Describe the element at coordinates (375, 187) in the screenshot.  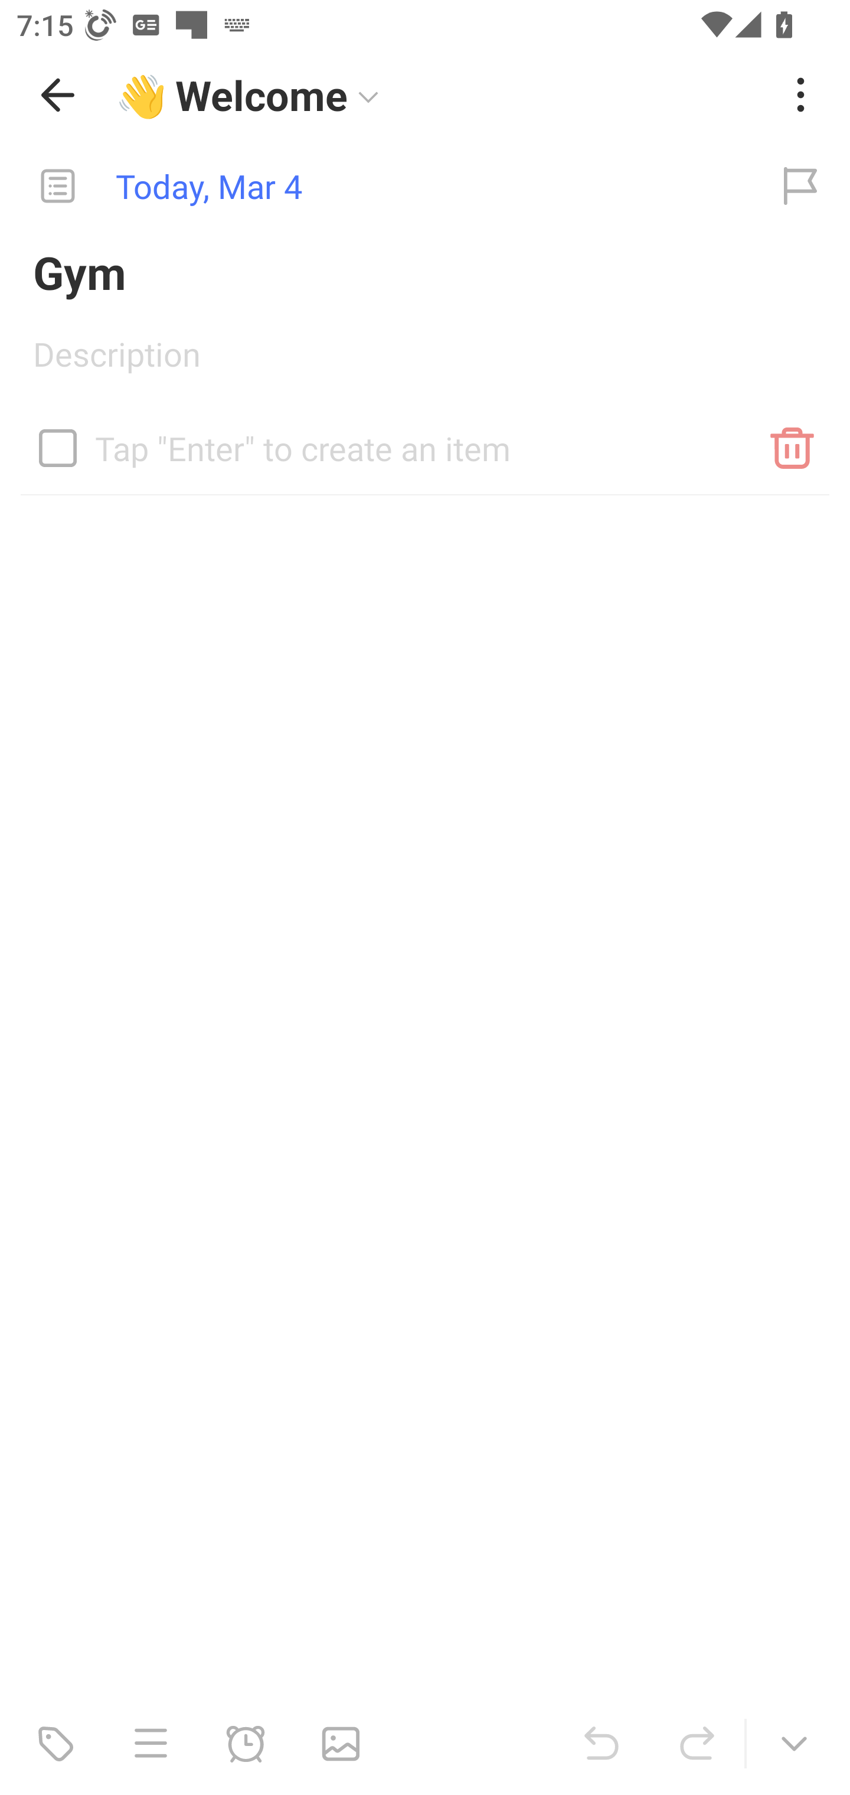
I see `Today, Mar 4 ` at that location.